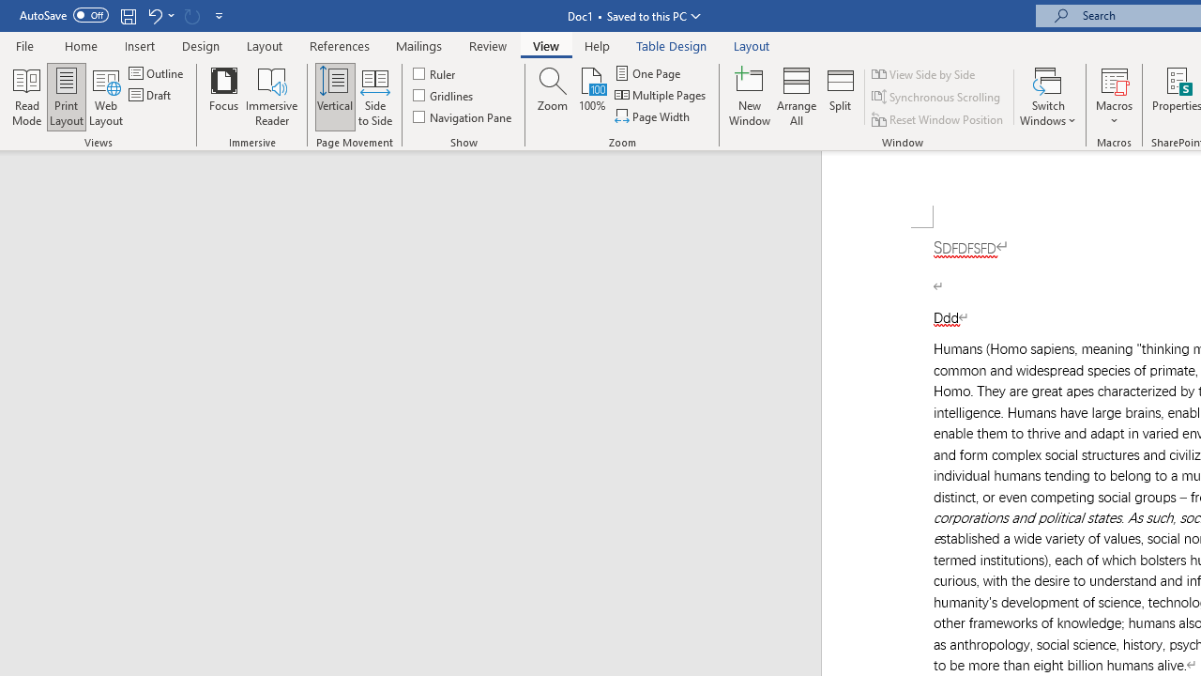 The width and height of the screenshot is (1201, 676). I want to click on Ruler, so click(435, 73).